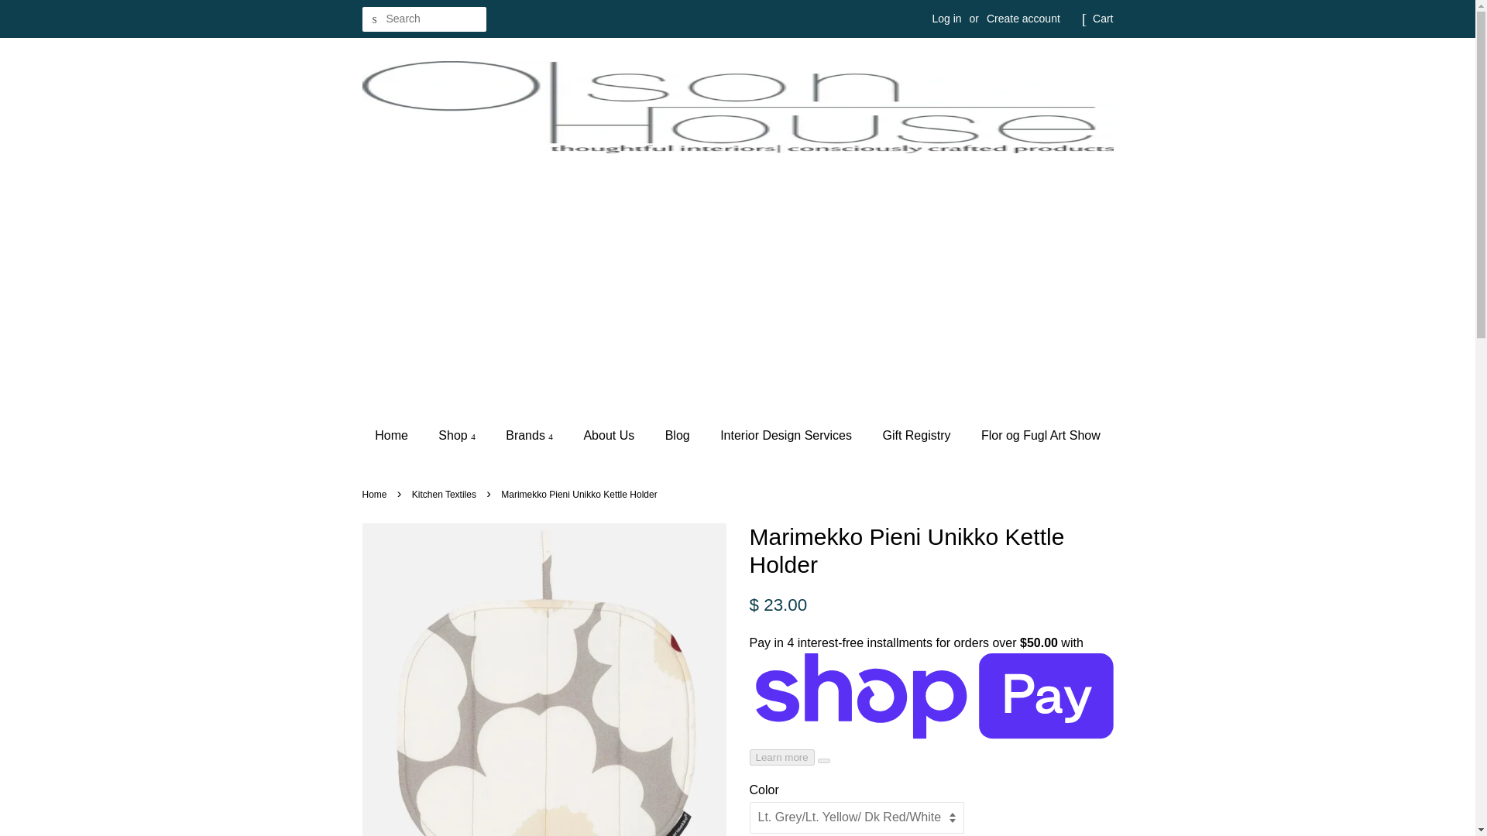 This screenshot has width=1487, height=836. Describe the element at coordinates (1103, 19) in the screenshot. I see `Cart` at that location.